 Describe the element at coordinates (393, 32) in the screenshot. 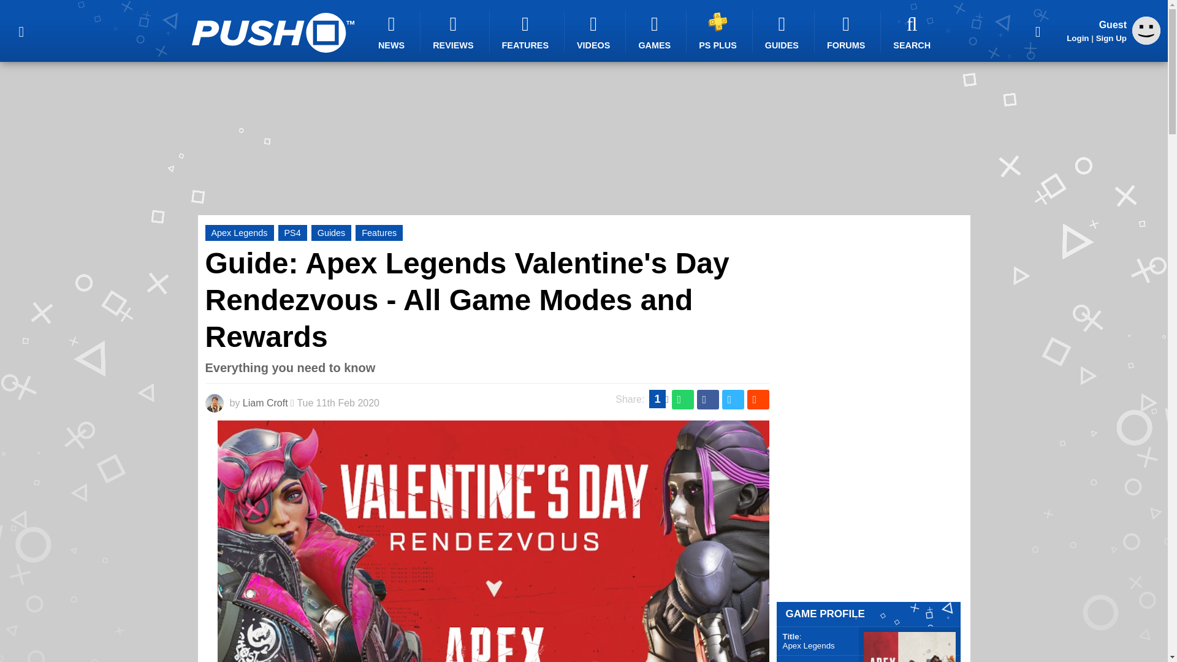

I see `NEWS` at that location.